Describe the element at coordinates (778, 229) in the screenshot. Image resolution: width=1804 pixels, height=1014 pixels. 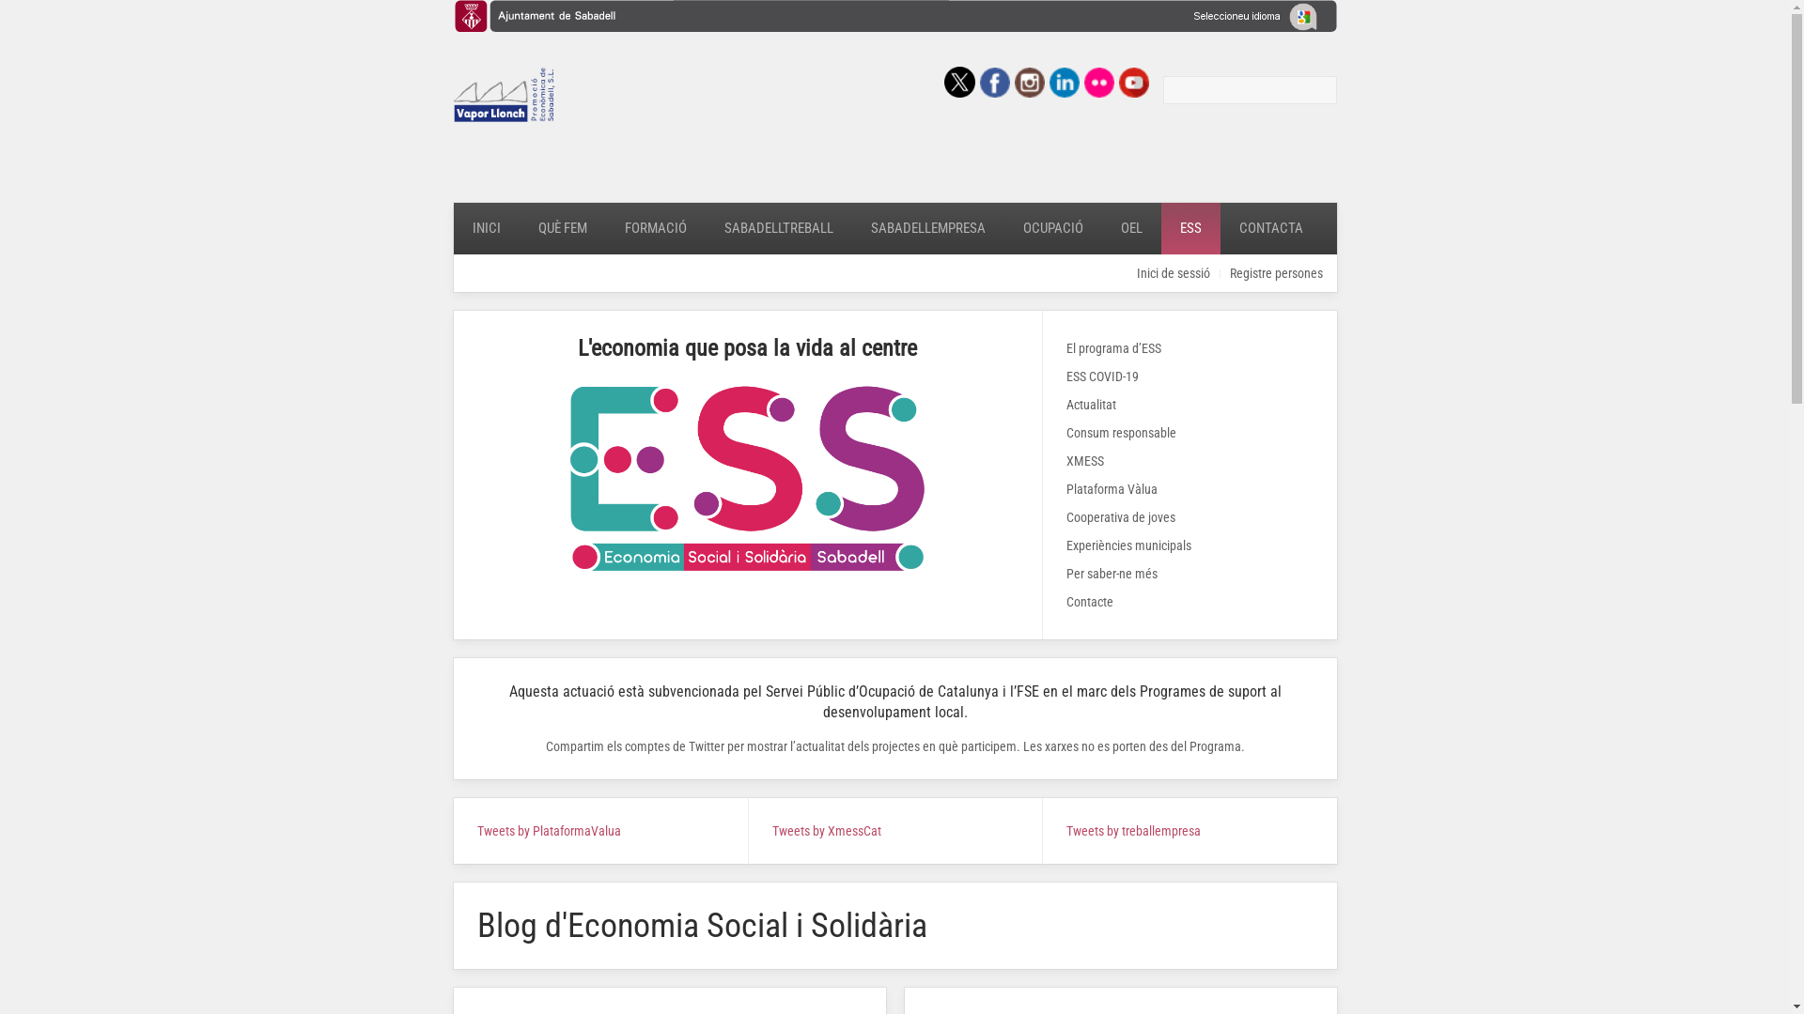
I see `SABADELLTREBALL` at that location.